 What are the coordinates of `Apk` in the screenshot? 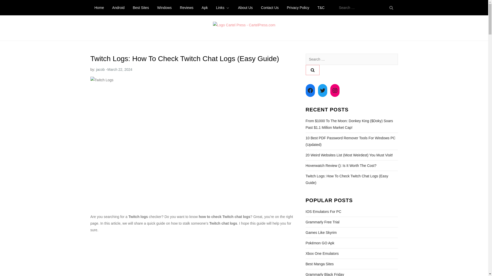 It's located at (205, 8).